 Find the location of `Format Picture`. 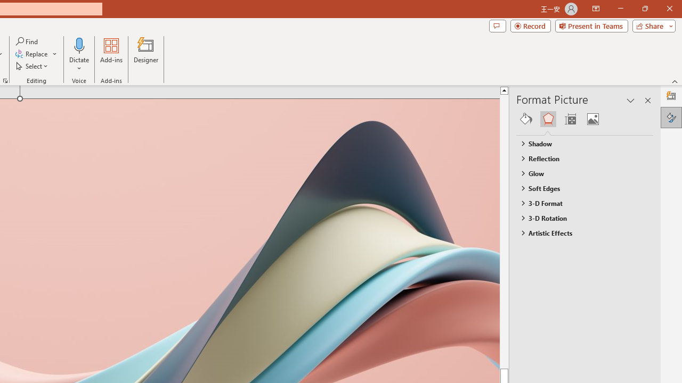

Format Picture is located at coordinates (671, 117).